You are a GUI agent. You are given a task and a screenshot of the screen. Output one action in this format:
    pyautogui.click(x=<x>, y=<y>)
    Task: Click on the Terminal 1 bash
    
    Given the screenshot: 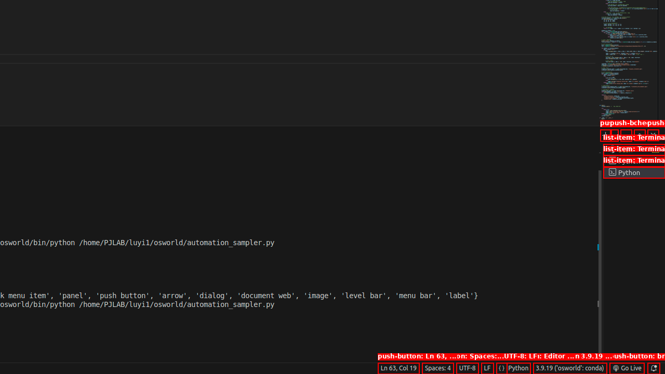 What is the action you would take?
    pyautogui.click(x=634, y=150)
    